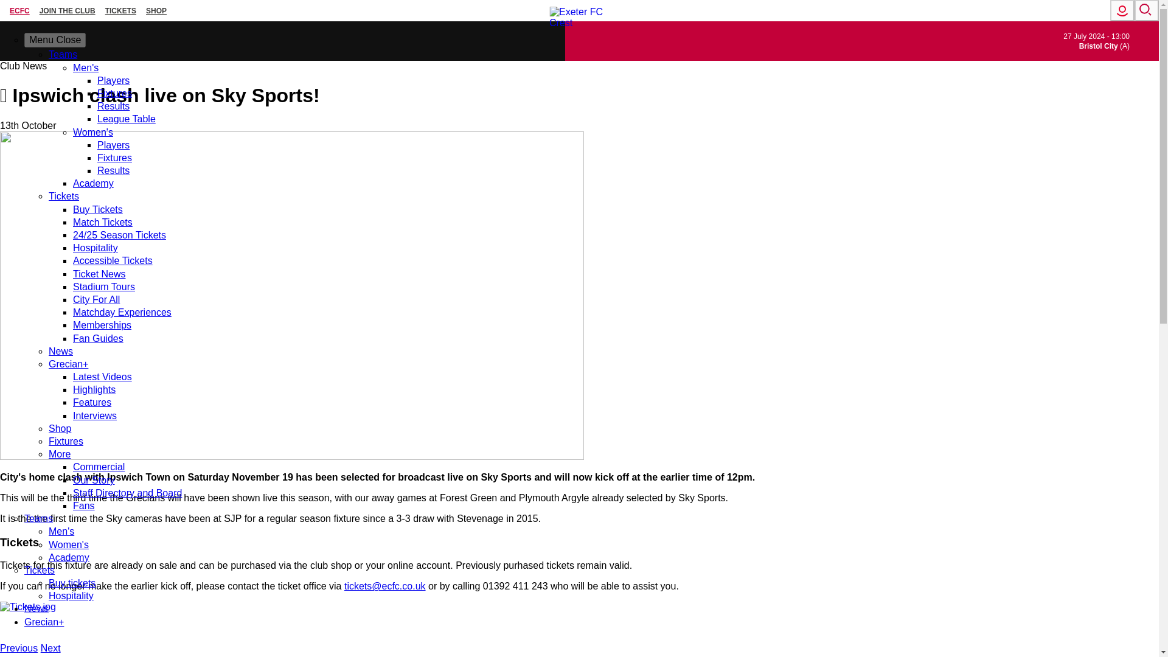  What do you see at coordinates (113, 106) in the screenshot?
I see `Results` at bounding box center [113, 106].